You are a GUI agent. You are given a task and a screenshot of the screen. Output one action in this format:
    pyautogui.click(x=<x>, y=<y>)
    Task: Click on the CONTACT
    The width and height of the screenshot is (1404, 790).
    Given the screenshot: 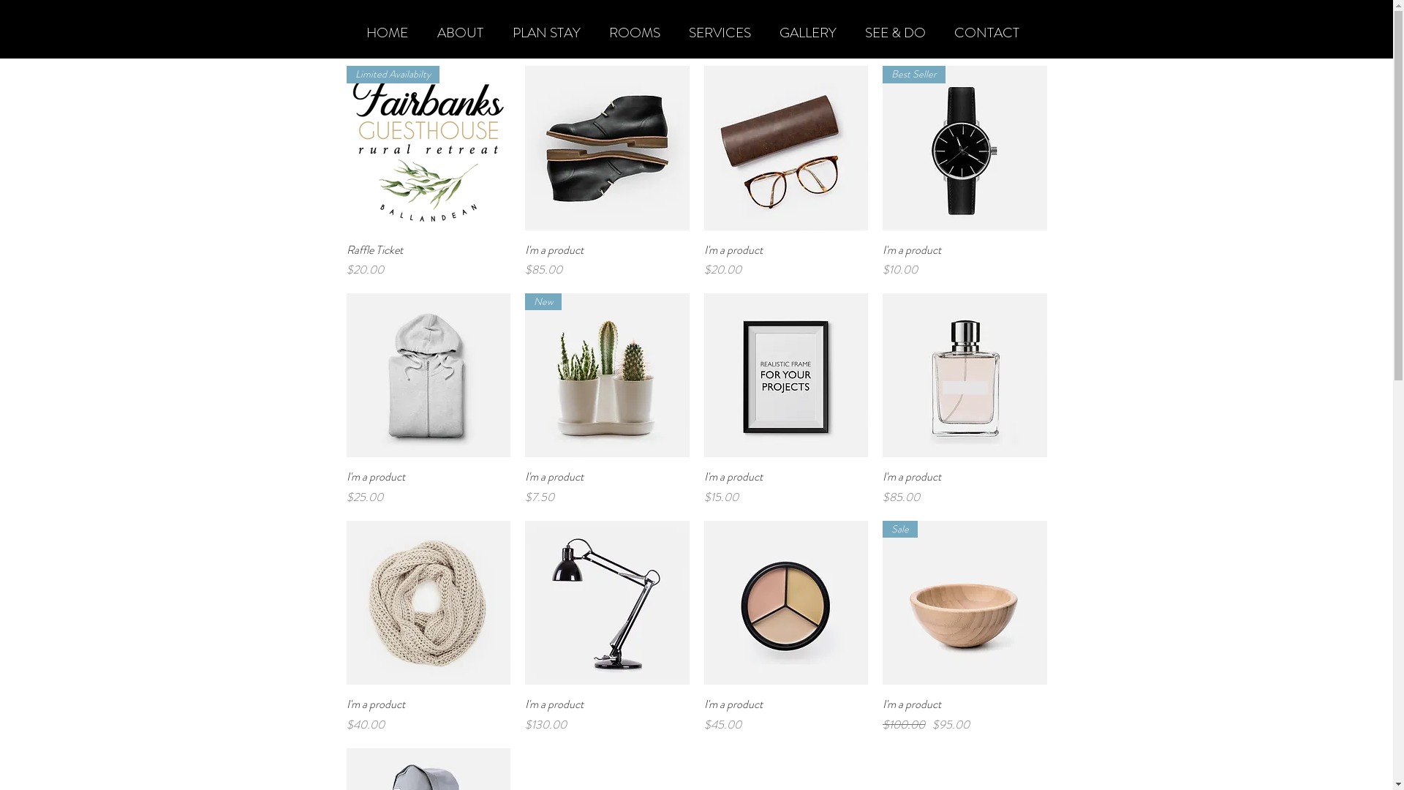 What is the action you would take?
    pyautogui.click(x=987, y=33)
    